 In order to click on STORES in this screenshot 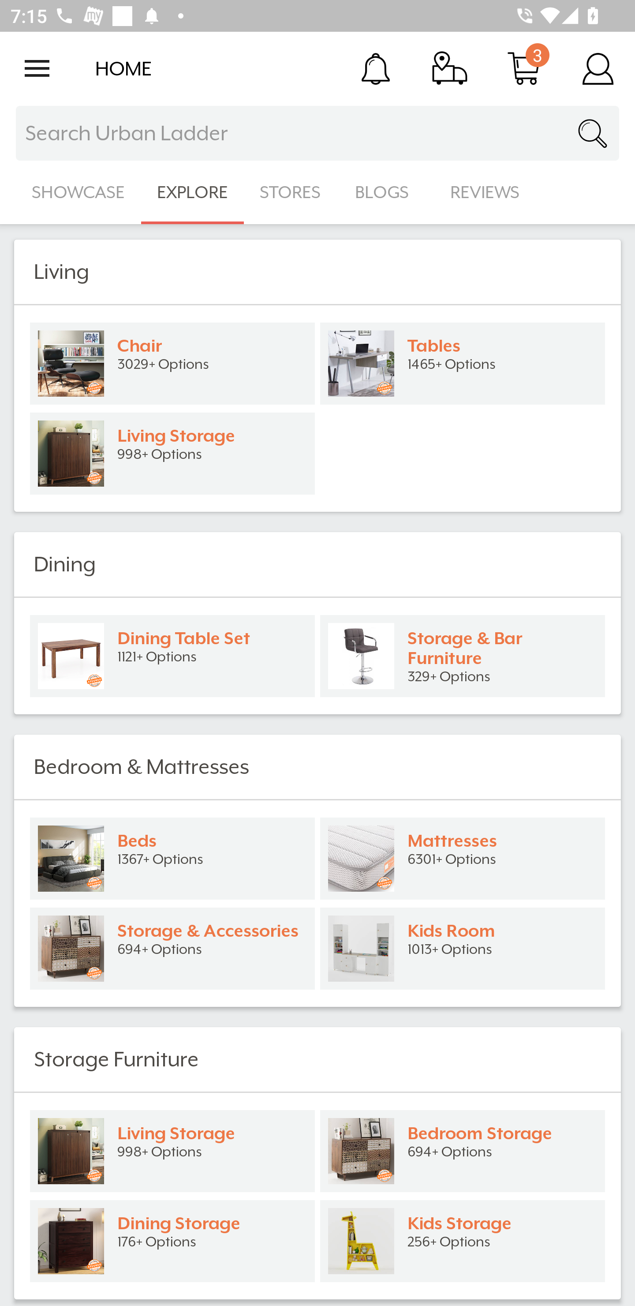, I will do `click(291, 192)`.